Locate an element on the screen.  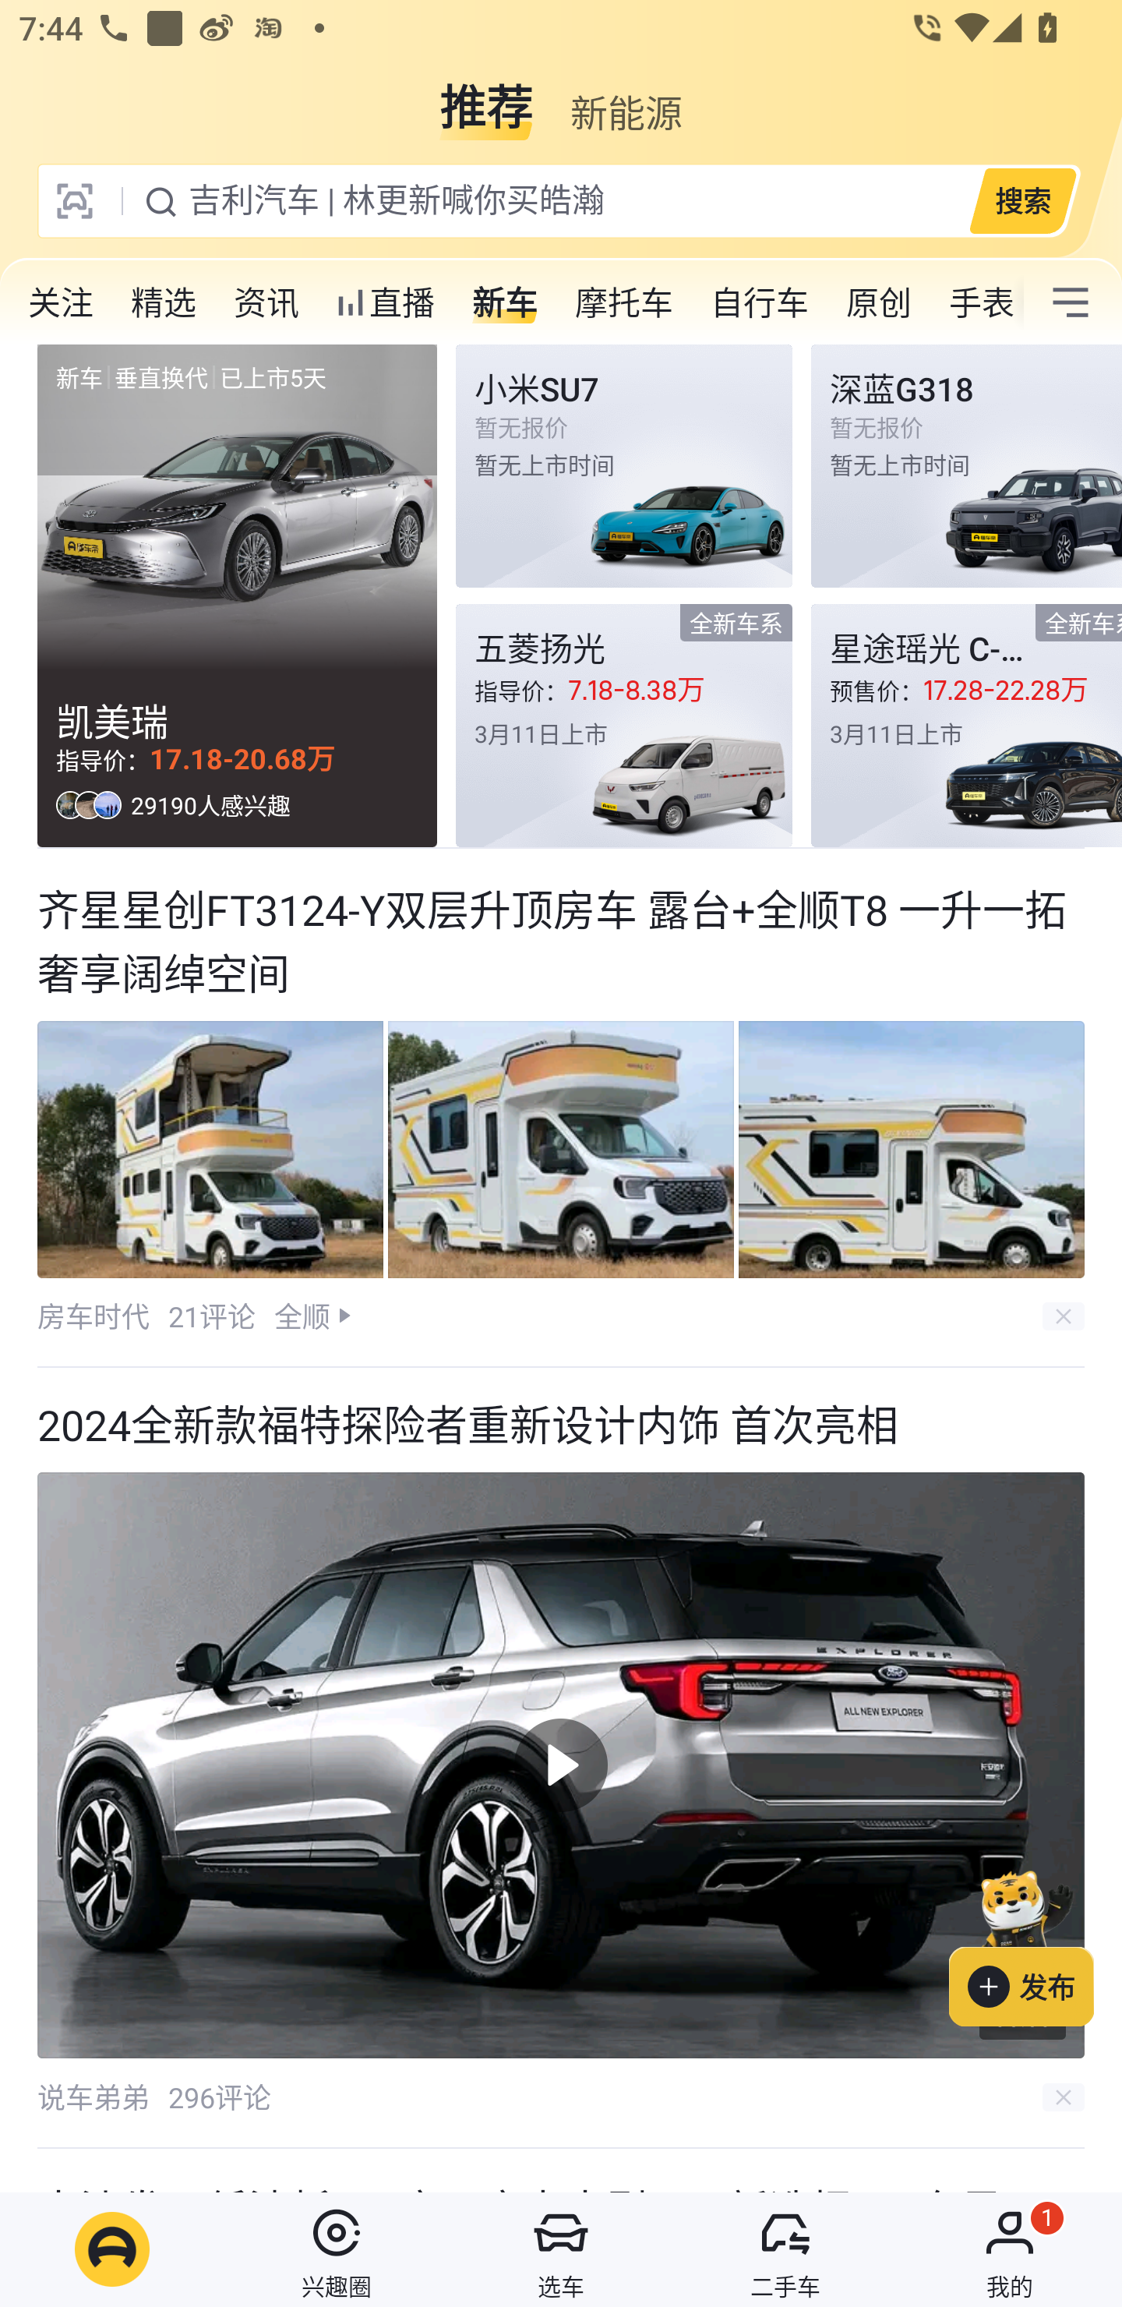
推荐 is located at coordinates (486, 97).